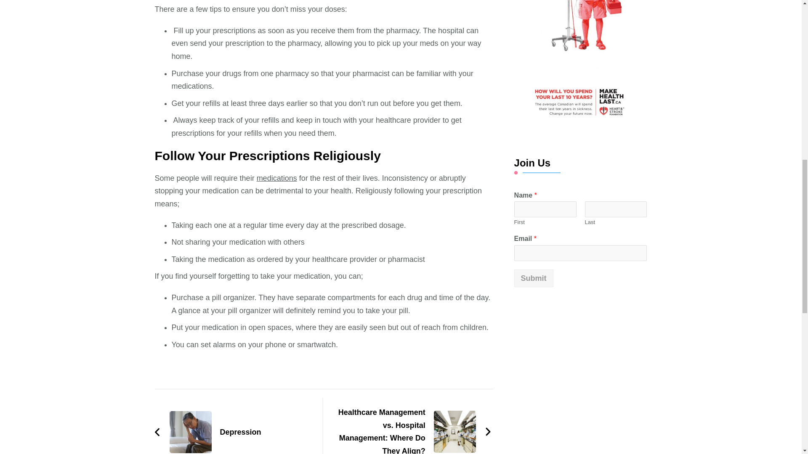  Describe the element at coordinates (208, 432) in the screenshot. I see `Depression` at that location.